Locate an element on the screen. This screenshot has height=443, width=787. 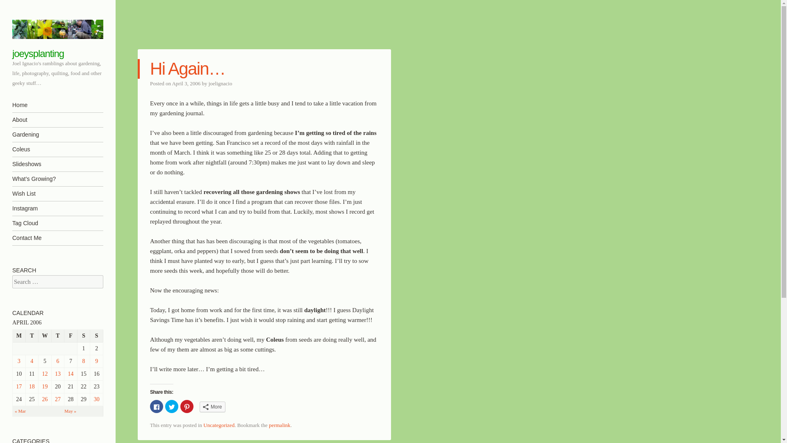
joeysplanting is located at coordinates (38, 53).